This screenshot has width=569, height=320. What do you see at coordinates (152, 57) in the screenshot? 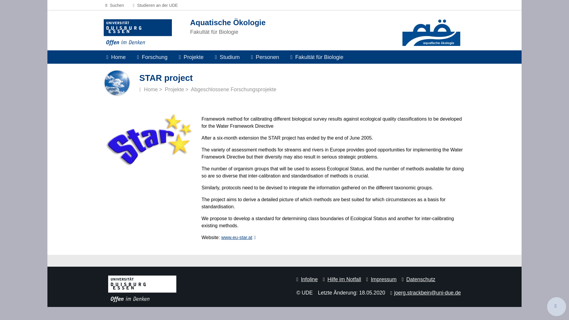
I see `Forschung` at bounding box center [152, 57].